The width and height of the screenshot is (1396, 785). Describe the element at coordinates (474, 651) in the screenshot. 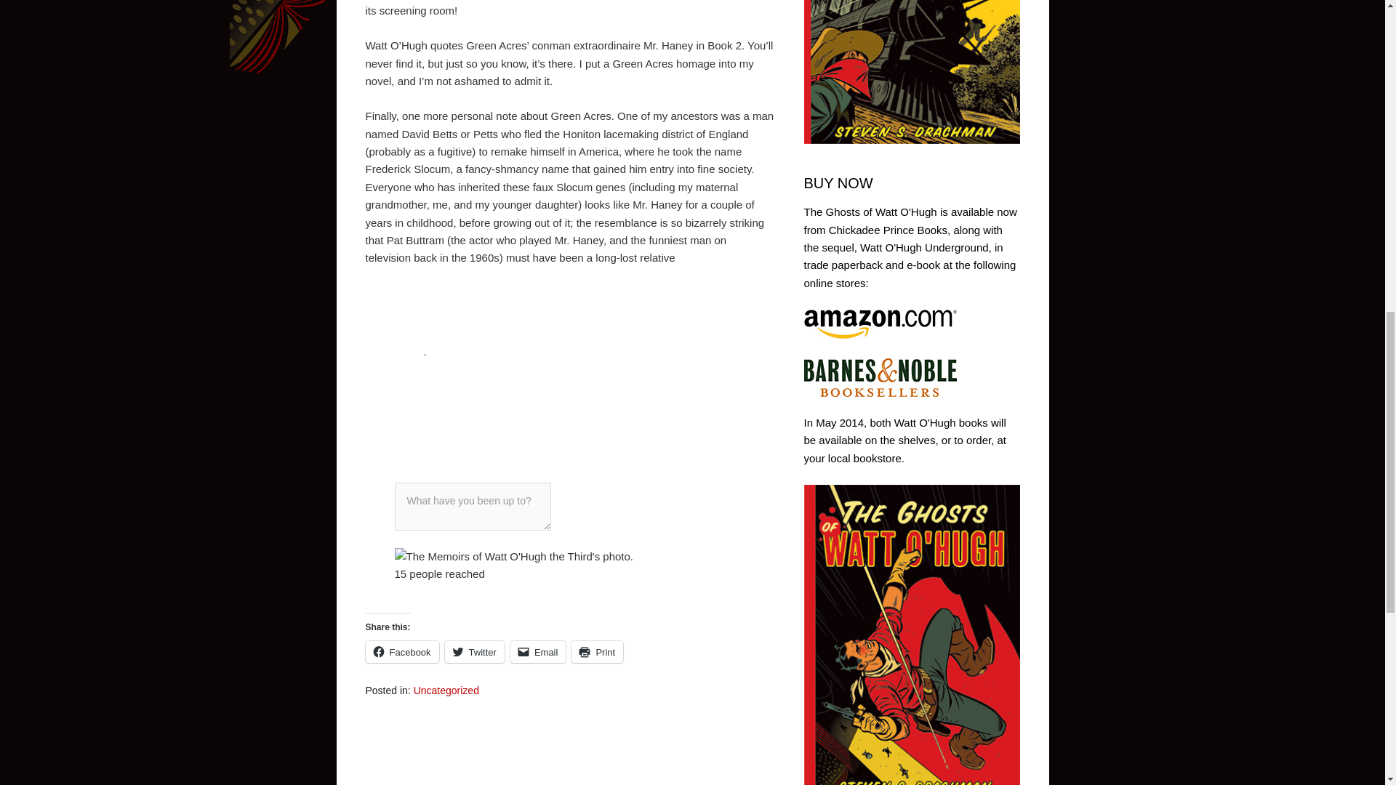

I see `Click to share on Twitter` at that location.